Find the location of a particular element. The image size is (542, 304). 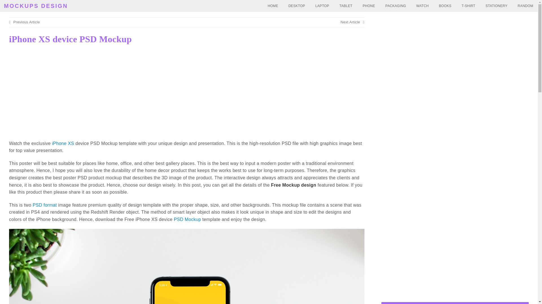

LAPTOP is located at coordinates (322, 6).